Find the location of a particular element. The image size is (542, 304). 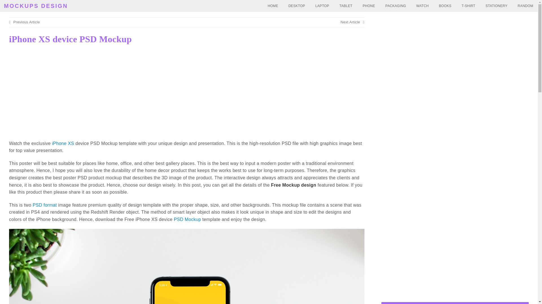

LAPTOP is located at coordinates (322, 6).